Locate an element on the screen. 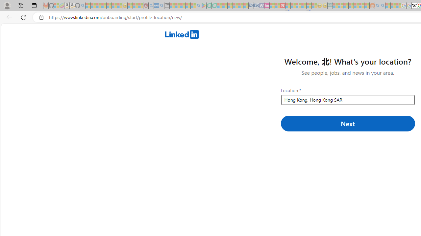 Image resolution: width=421 pixels, height=236 pixels. Latest Politics News & Archive | Newsweek.com - Sleeping is located at coordinates (283, 6).